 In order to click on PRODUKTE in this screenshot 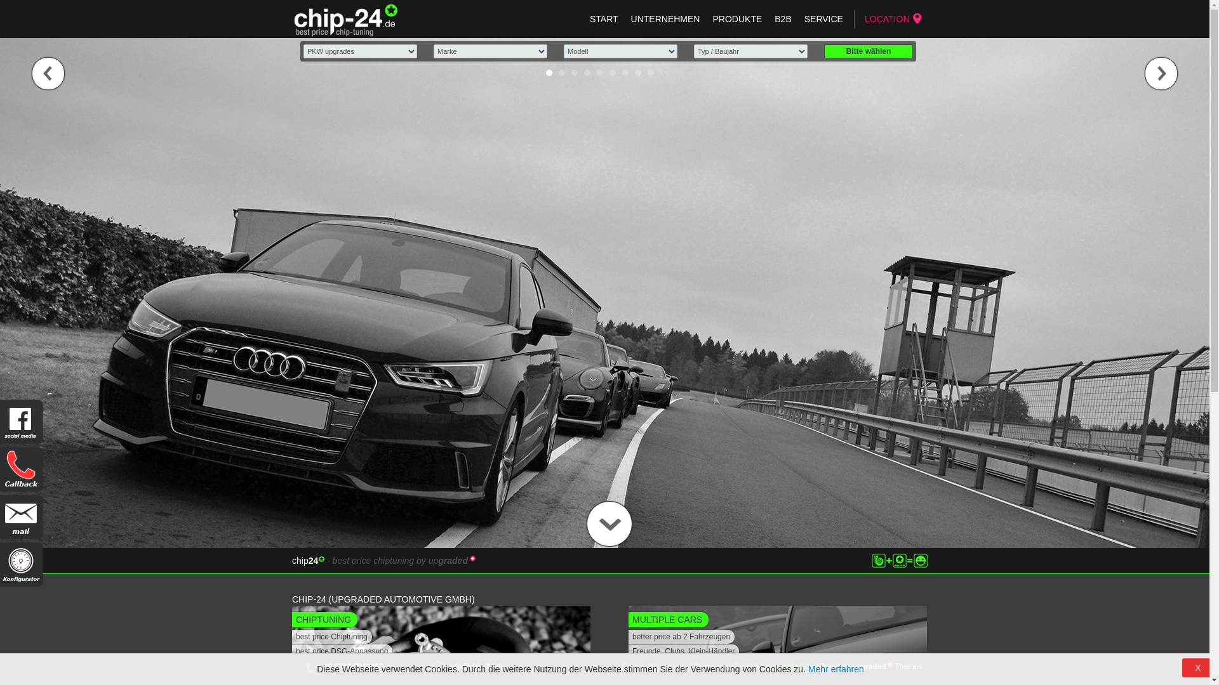, I will do `click(737, 19)`.